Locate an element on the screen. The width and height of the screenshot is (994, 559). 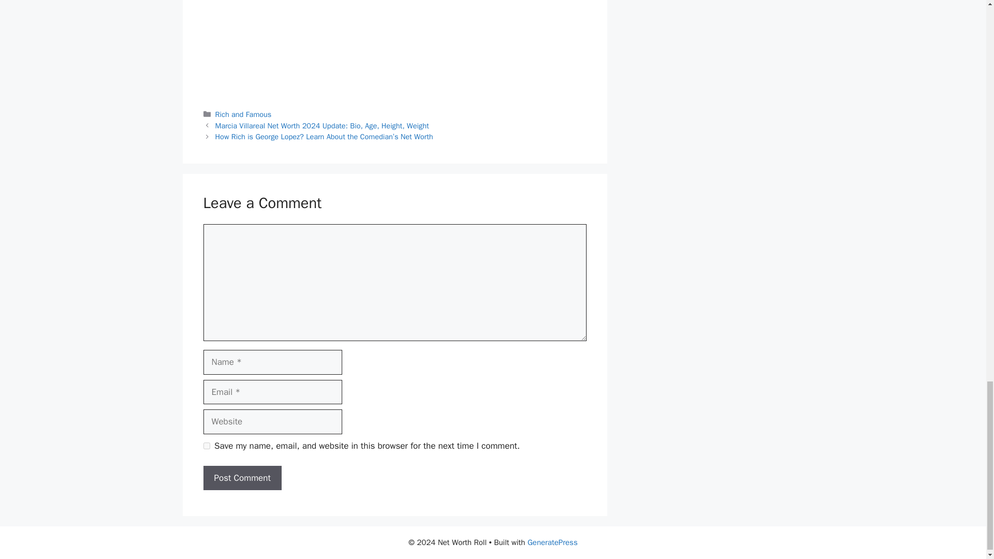
Rich and Famous is located at coordinates (243, 114).